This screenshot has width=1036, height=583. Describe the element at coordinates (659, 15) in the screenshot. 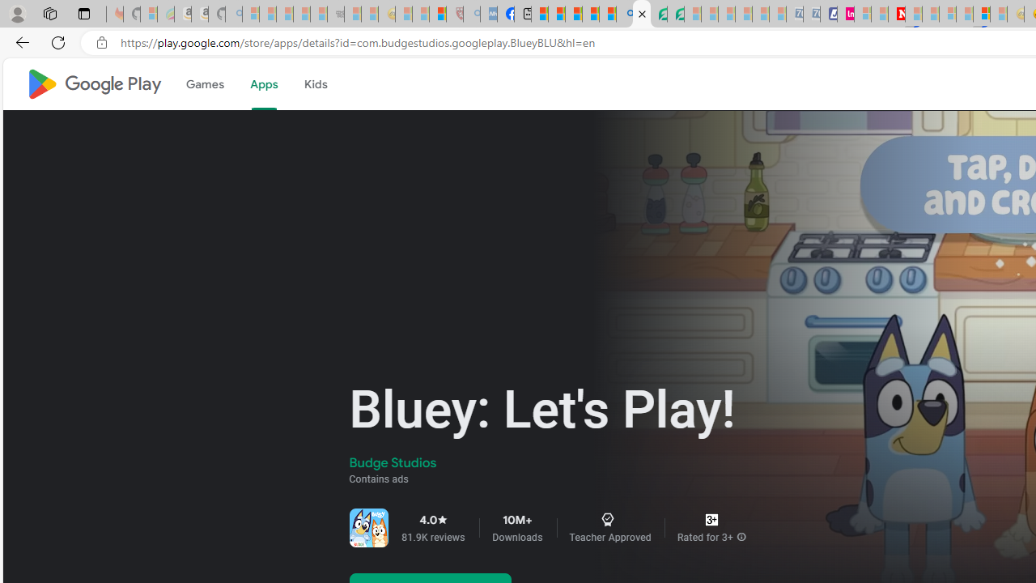

I see `Terms of Use Agreement` at that location.